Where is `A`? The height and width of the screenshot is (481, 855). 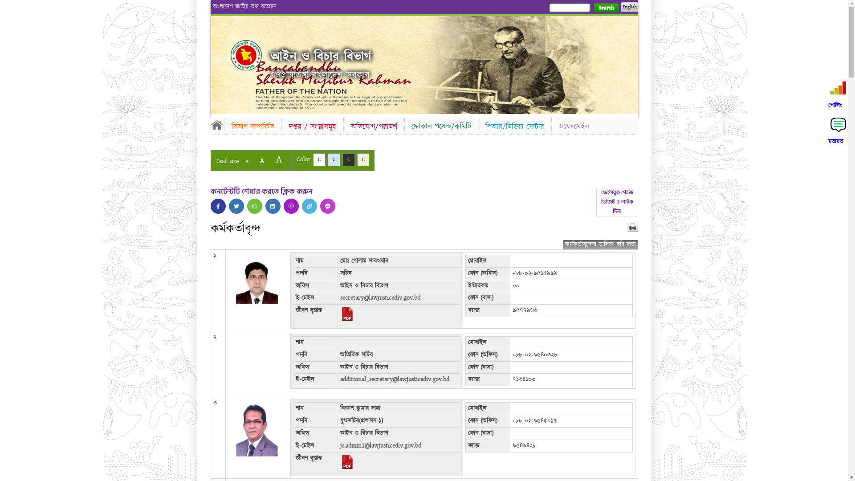 A is located at coordinates (262, 160).